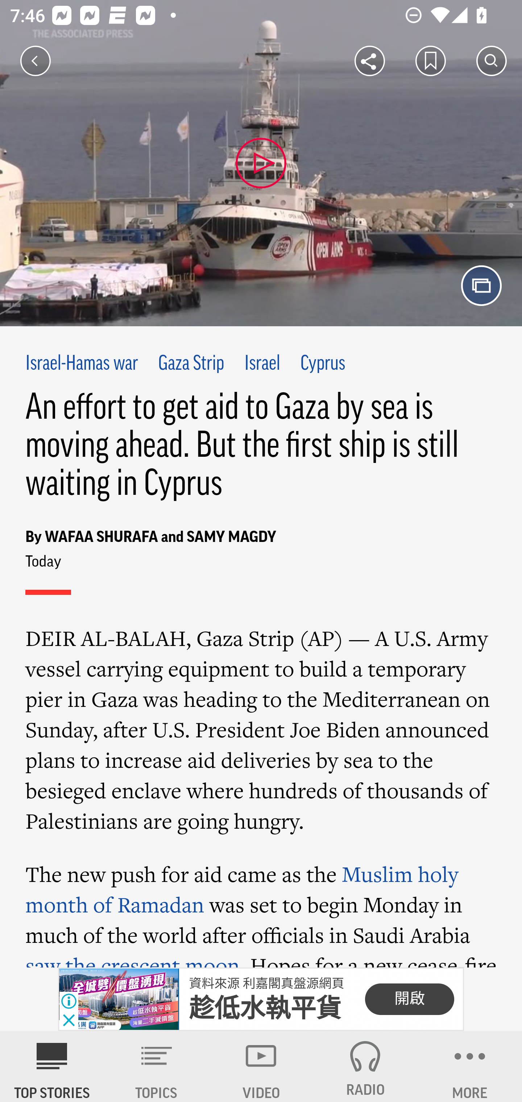 The height and width of the screenshot is (1102, 522). I want to click on Israel-Hamas war, so click(82, 364).